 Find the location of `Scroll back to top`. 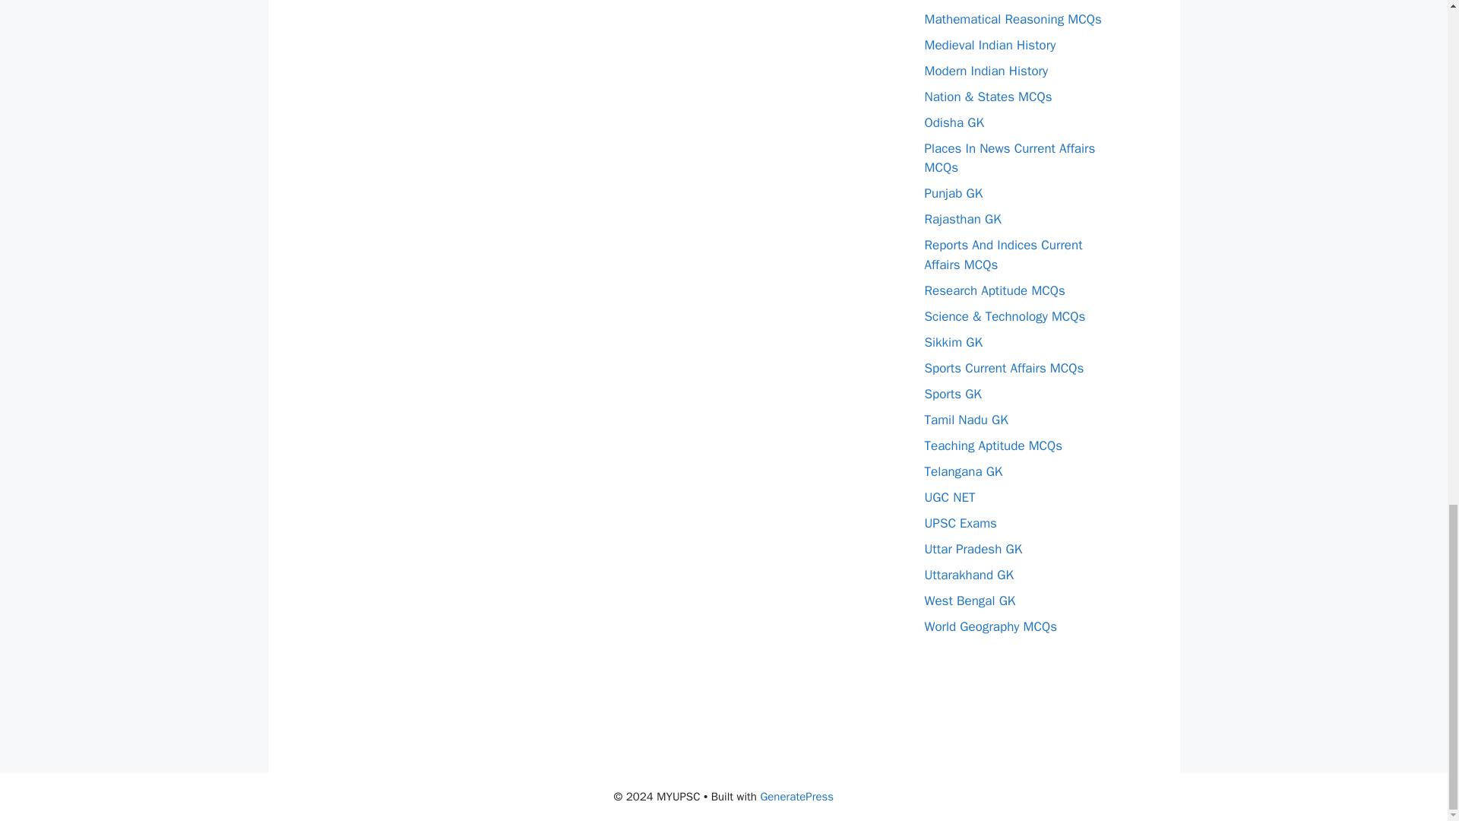

Scroll back to top is located at coordinates (1410, 212).